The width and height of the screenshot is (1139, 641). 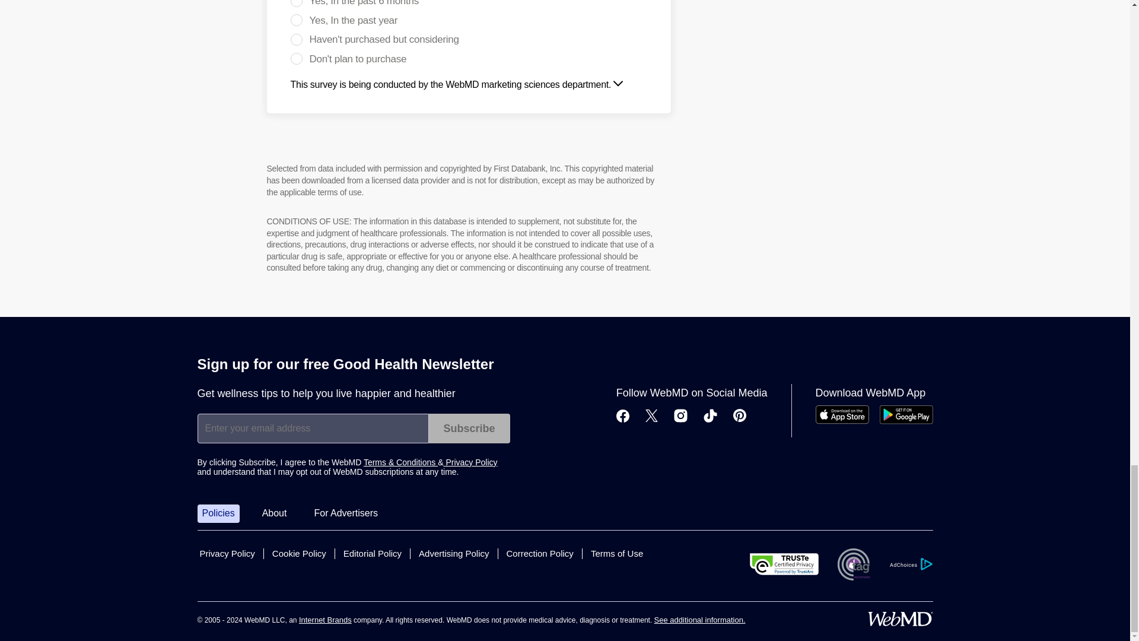 I want to click on TRUSTe Privacy Certification, so click(x=784, y=564).